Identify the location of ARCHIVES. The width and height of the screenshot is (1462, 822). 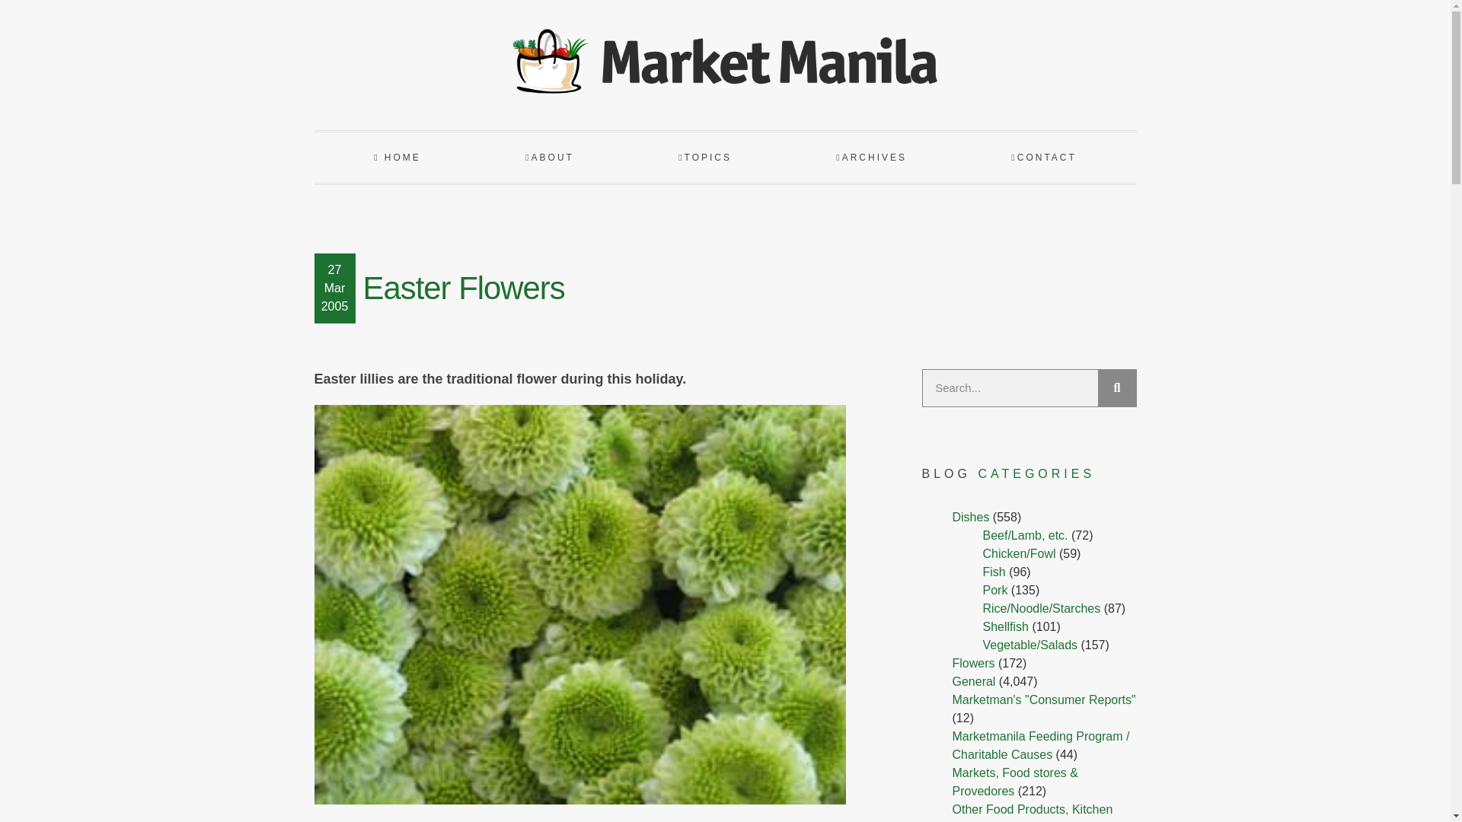
(871, 157).